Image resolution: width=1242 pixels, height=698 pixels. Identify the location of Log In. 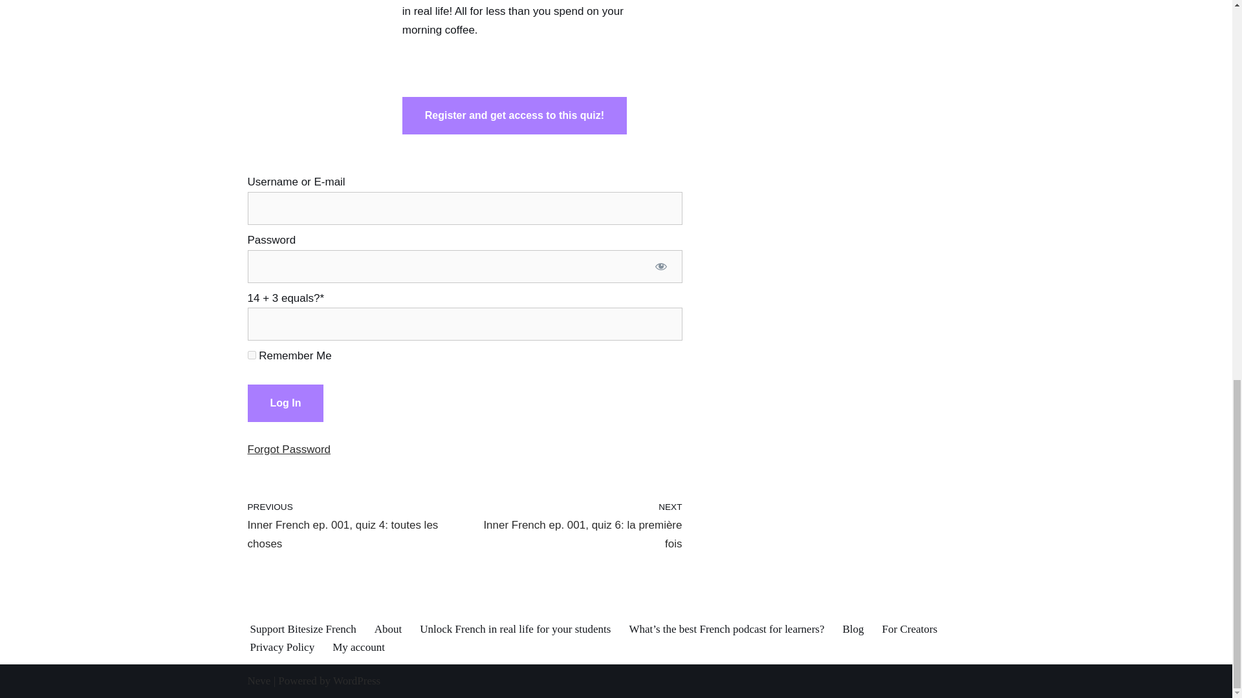
(515, 116).